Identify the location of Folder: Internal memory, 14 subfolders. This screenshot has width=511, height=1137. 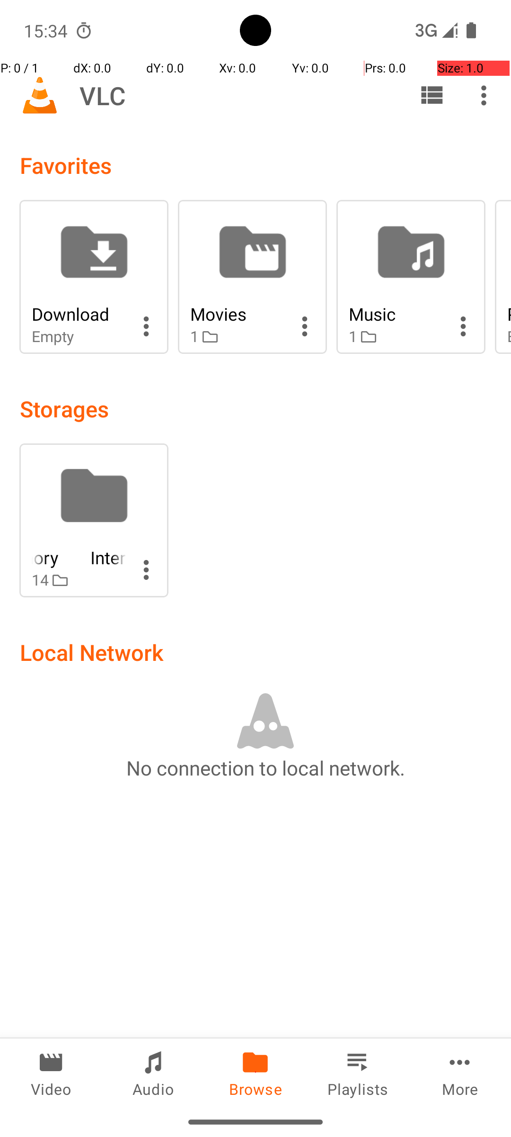
(94, 520).